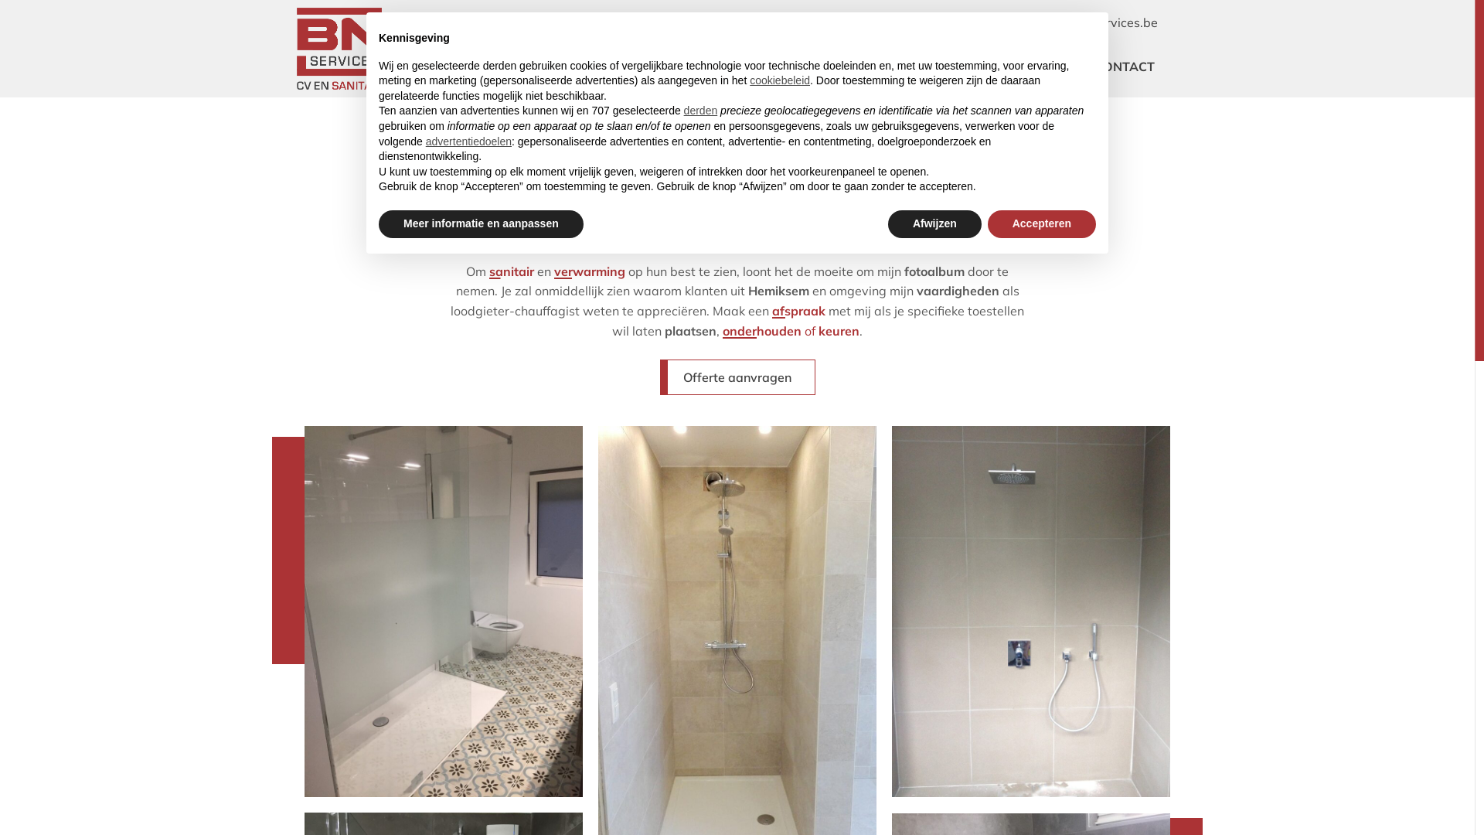  Describe the element at coordinates (1005, 66) in the screenshot. I see `REALISATIES` at that location.